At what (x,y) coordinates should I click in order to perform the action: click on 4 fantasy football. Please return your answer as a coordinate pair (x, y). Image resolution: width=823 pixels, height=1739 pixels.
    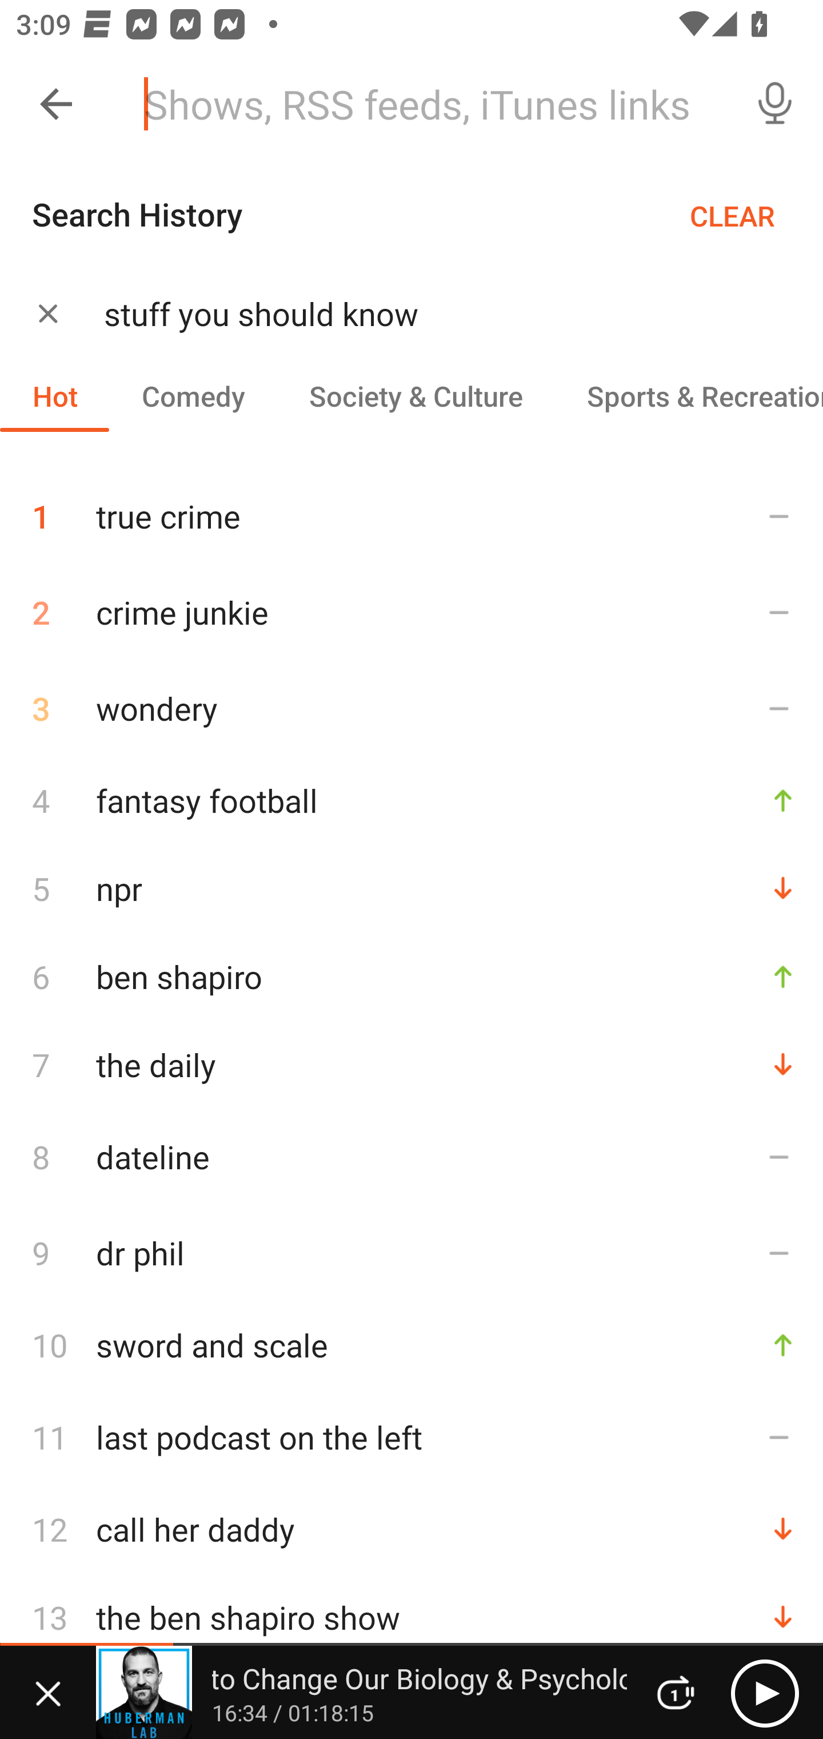
    Looking at the image, I should click on (411, 801).